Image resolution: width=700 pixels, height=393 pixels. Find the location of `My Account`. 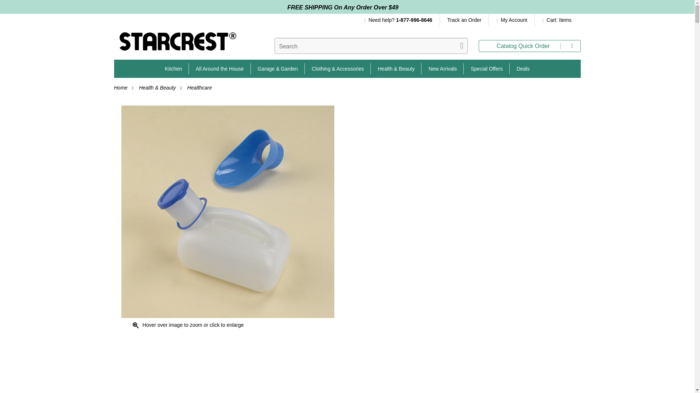

My Account is located at coordinates (512, 20).